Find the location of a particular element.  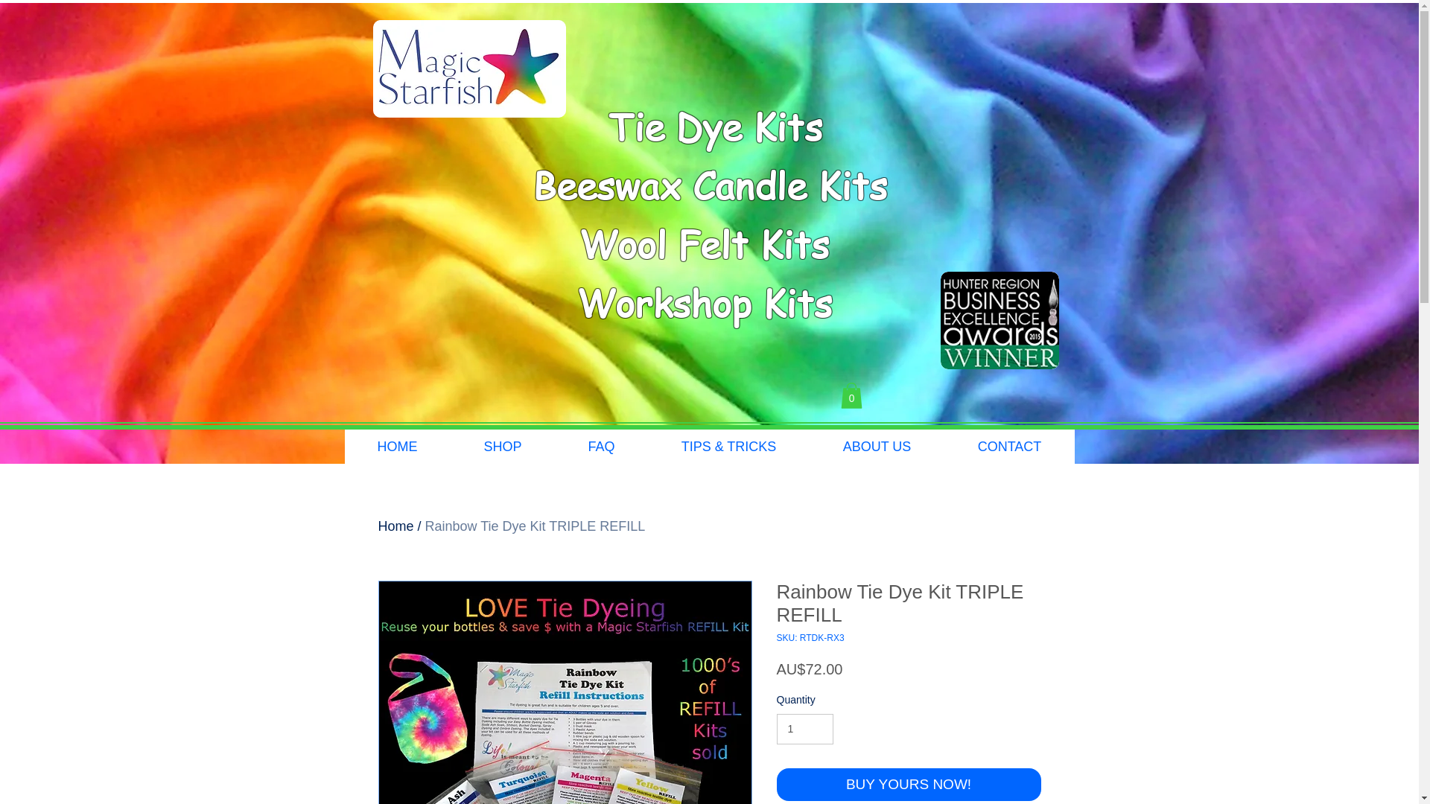

TIPS & TRICKS is located at coordinates (728, 447).